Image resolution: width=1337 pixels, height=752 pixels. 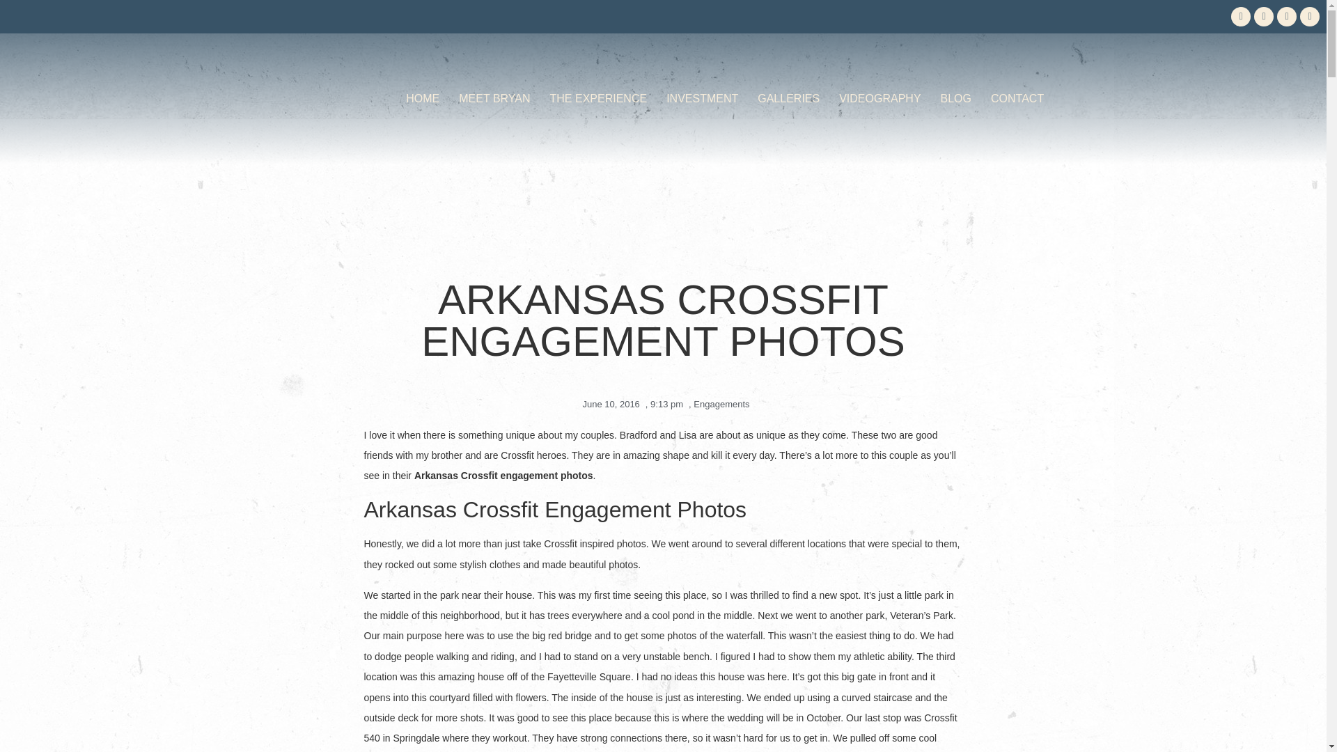 What do you see at coordinates (702, 99) in the screenshot?
I see `INVESTMENT` at bounding box center [702, 99].